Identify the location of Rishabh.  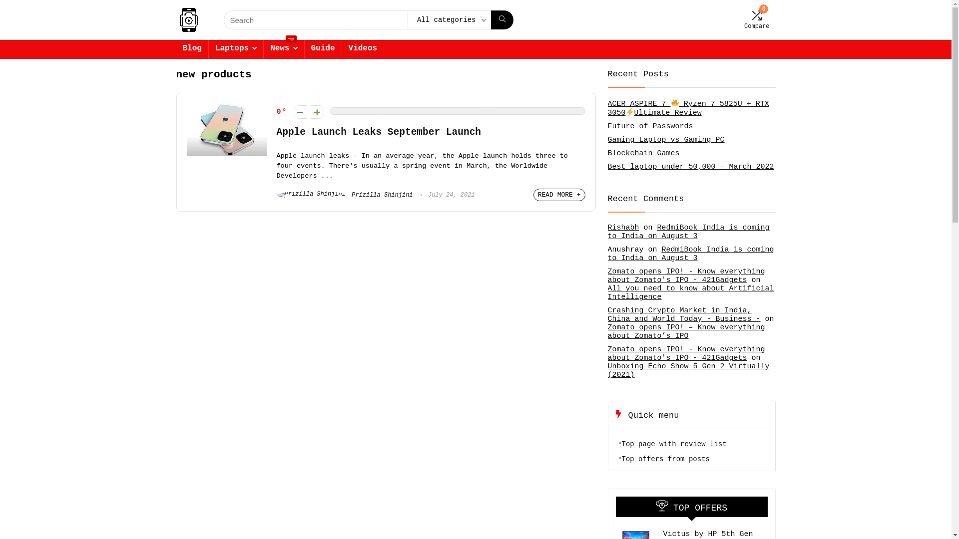
(623, 228).